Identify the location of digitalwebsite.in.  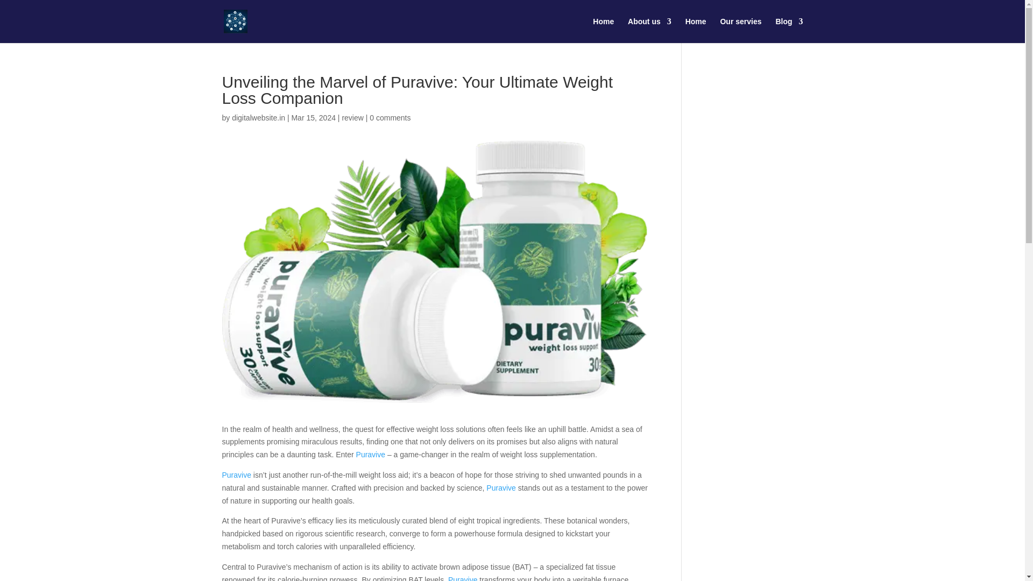
(258, 117).